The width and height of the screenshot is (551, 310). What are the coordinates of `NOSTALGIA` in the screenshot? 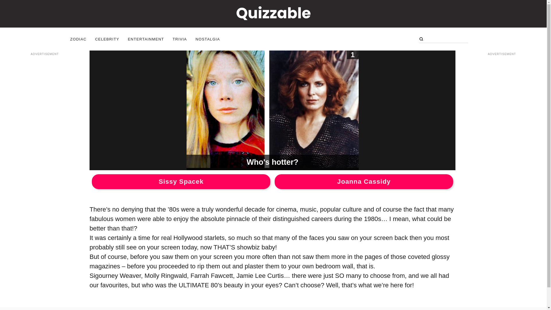 It's located at (208, 39).